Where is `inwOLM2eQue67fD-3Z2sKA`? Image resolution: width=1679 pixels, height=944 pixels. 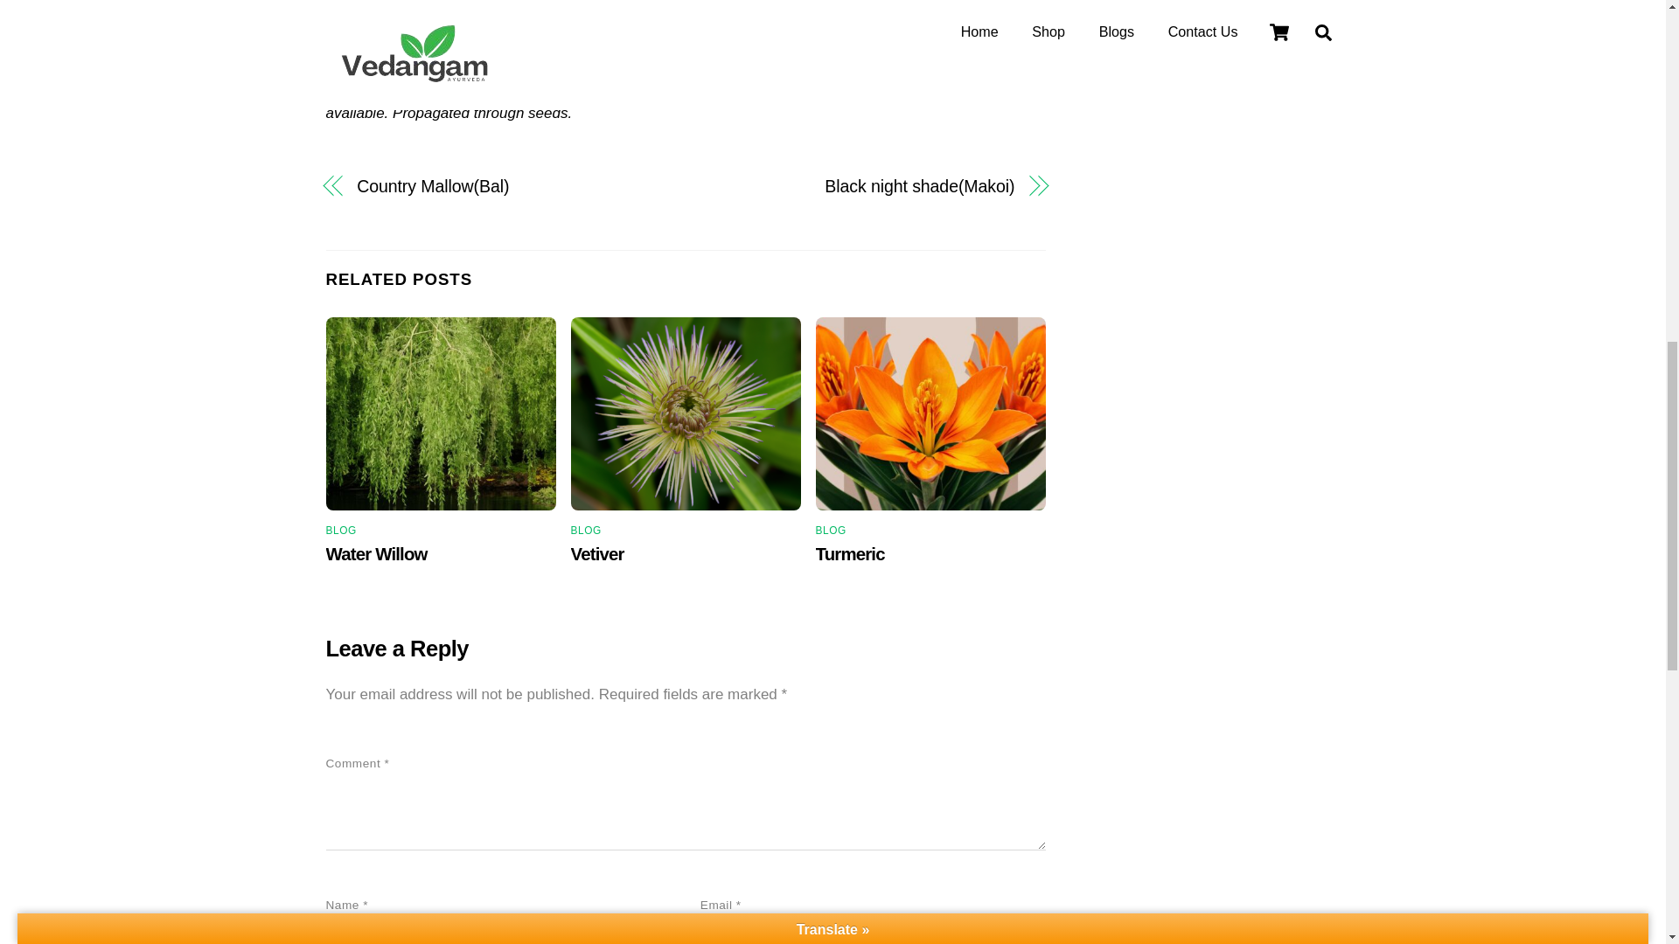
inwOLM2eQue67fD-3Z2sKA is located at coordinates (930, 413).